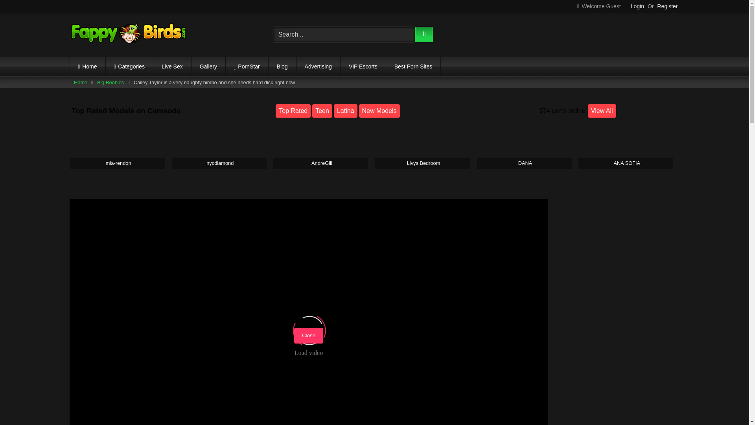 The width and height of the screenshot is (755, 425). What do you see at coordinates (413, 66) in the screenshot?
I see `Best Porn Sites` at bounding box center [413, 66].